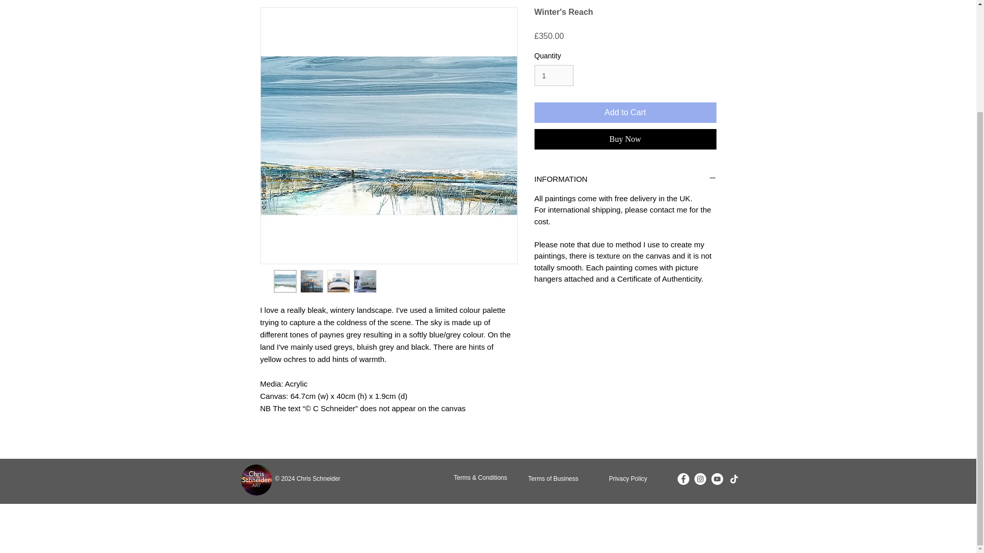 This screenshot has width=984, height=553. Describe the element at coordinates (625, 112) in the screenshot. I see `Add to Cart` at that location.